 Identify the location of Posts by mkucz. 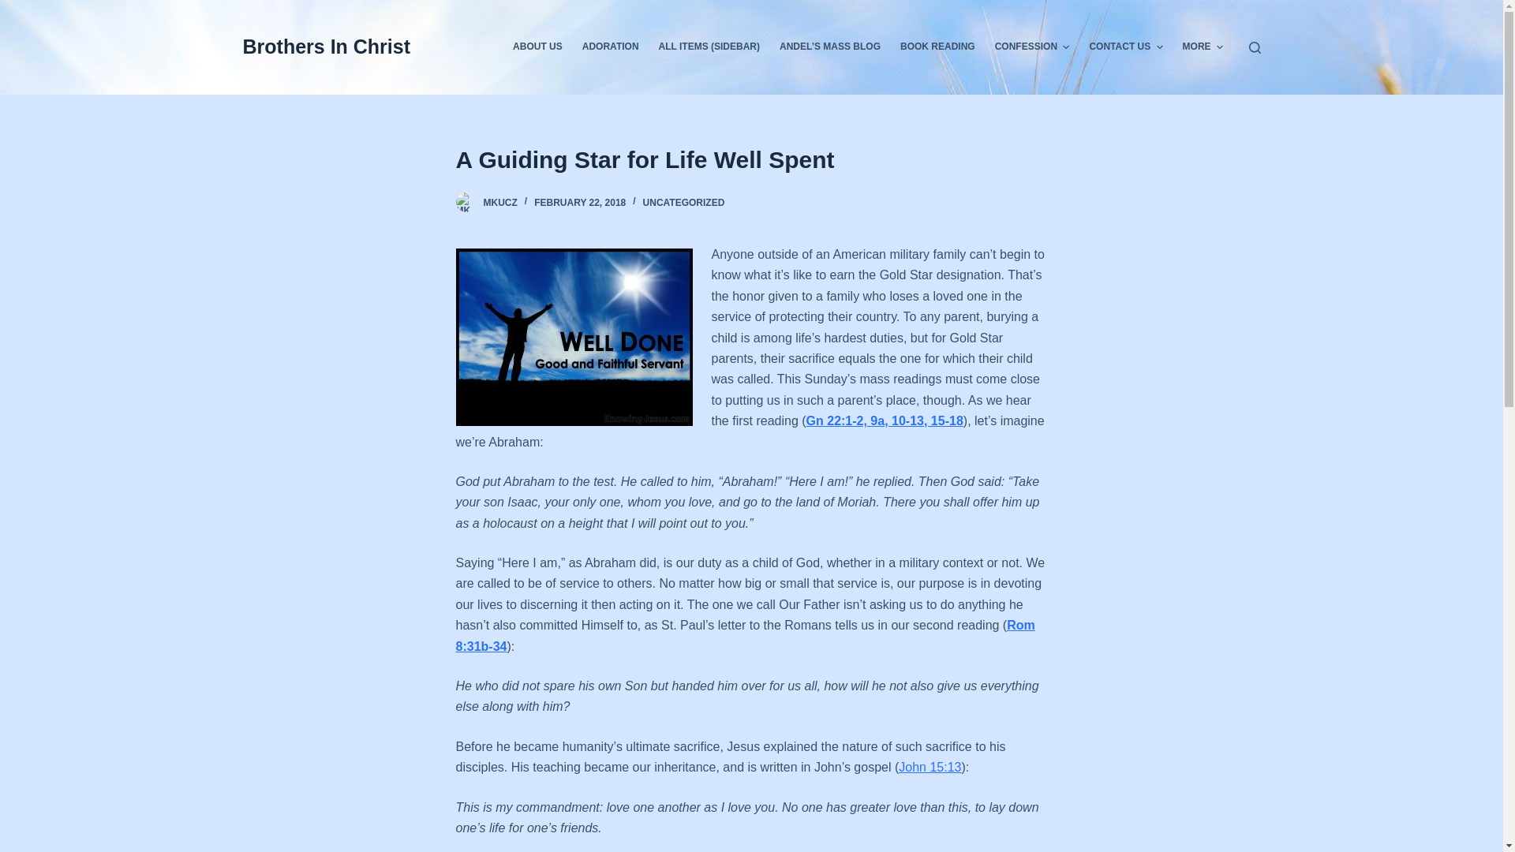
(499, 202).